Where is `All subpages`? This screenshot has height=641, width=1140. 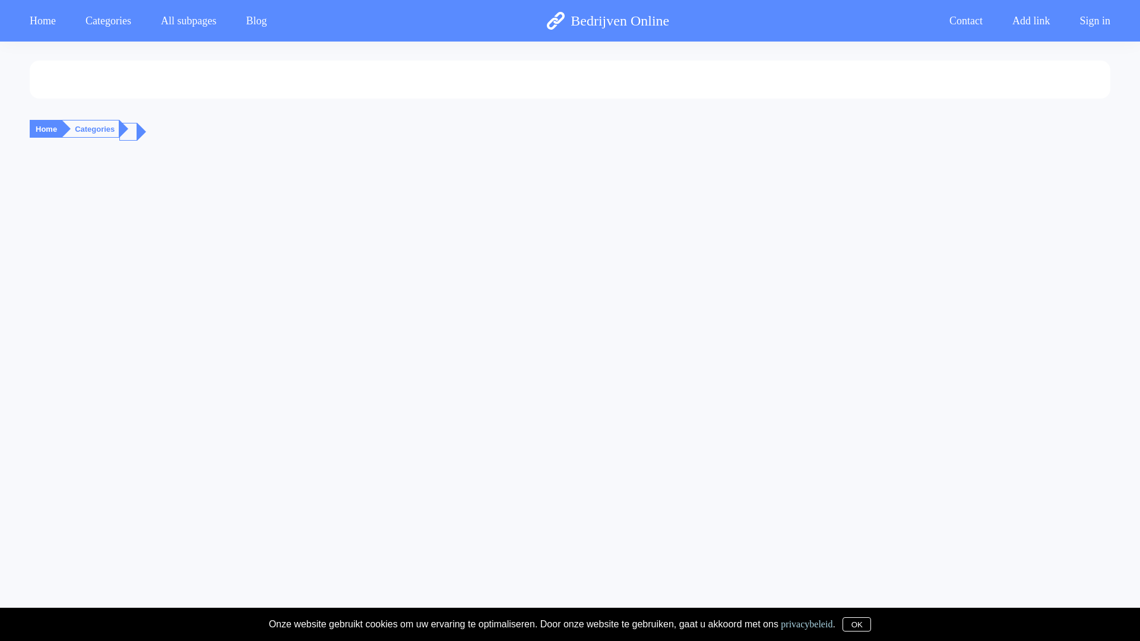
All subpages is located at coordinates (189, 20).